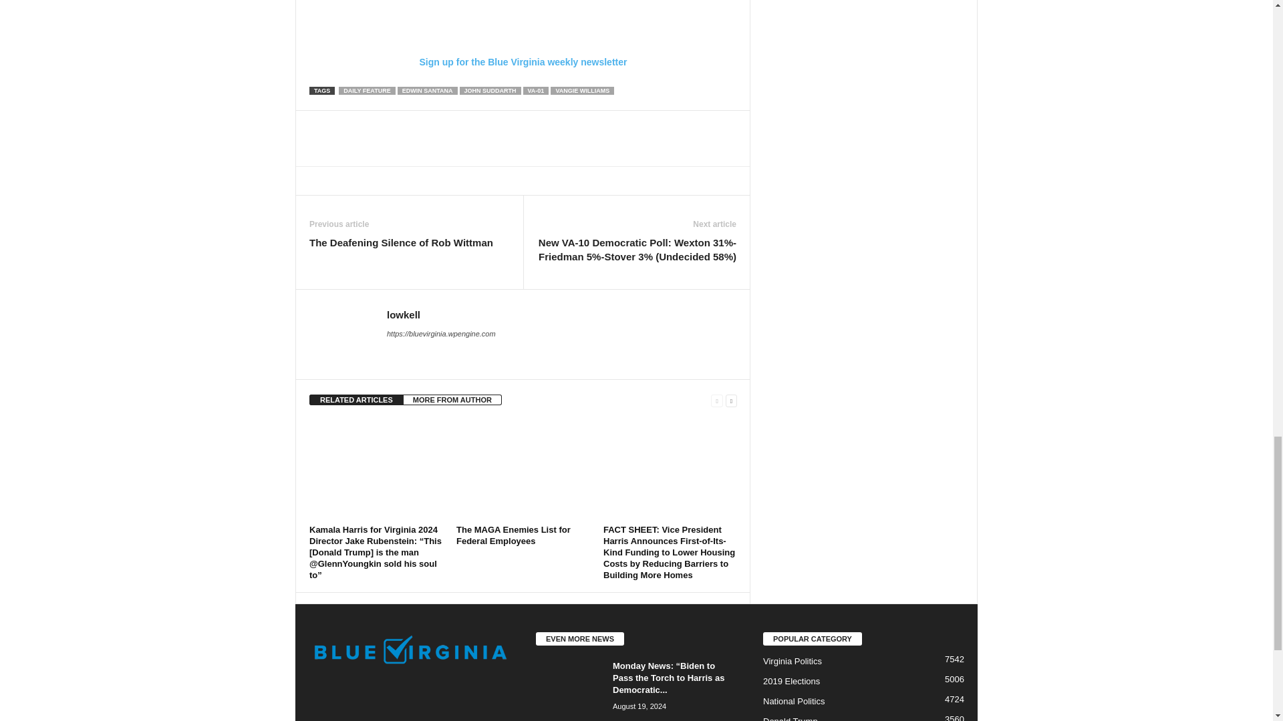  Describe the element at coordinates (490, 90) in the screenshot. I see `JOHN SUDDARTH` at that location.